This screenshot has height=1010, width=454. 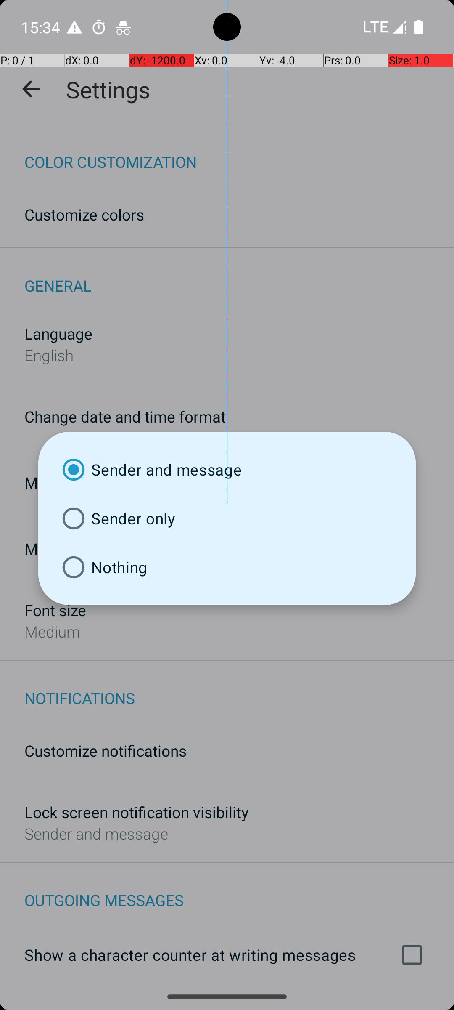 What do you see at coordinates (227, 518) in the screenshot?
I see `Sender only` at bounding box center [227, 518].